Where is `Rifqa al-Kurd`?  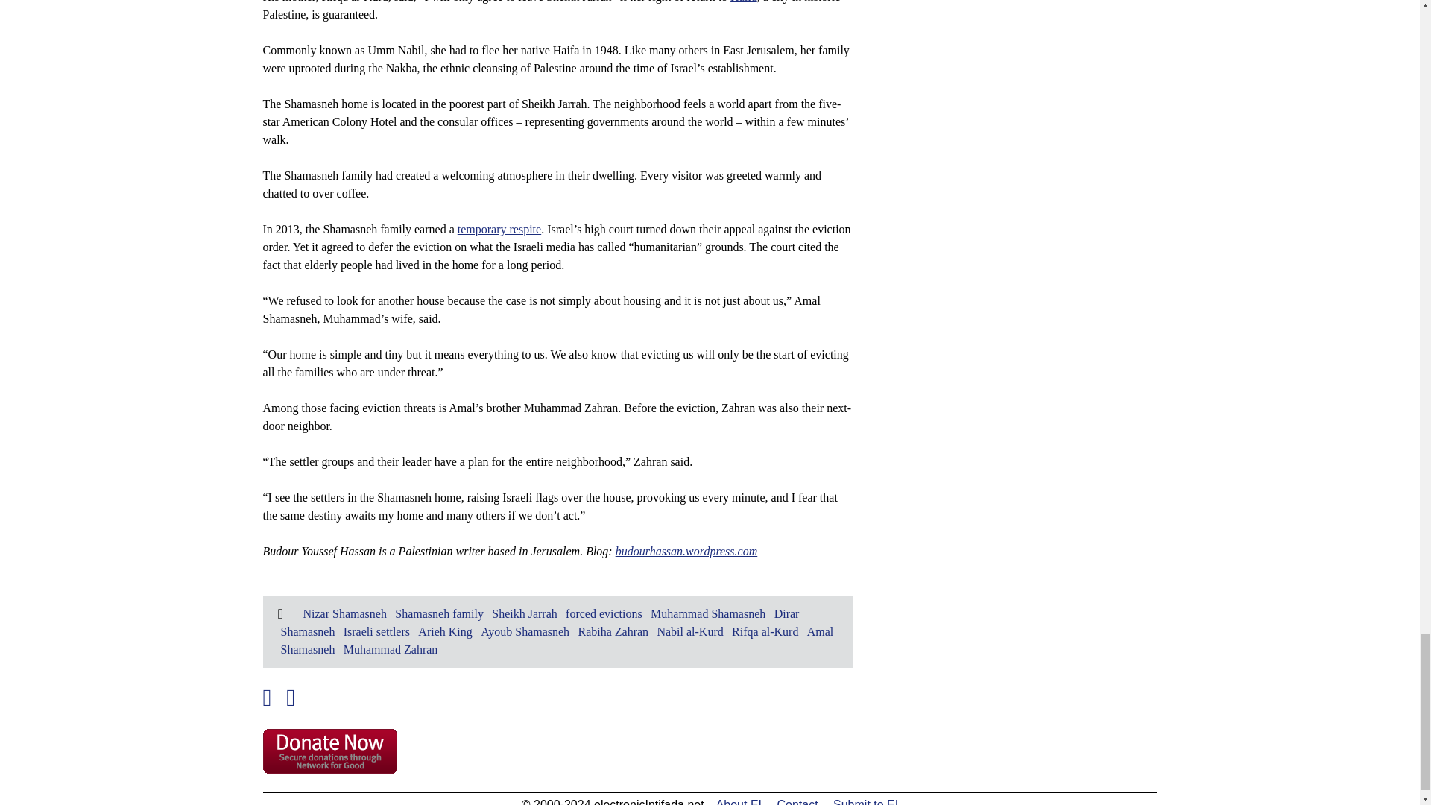
Rifqa al-Kurd is located at coordinates (765, 632).